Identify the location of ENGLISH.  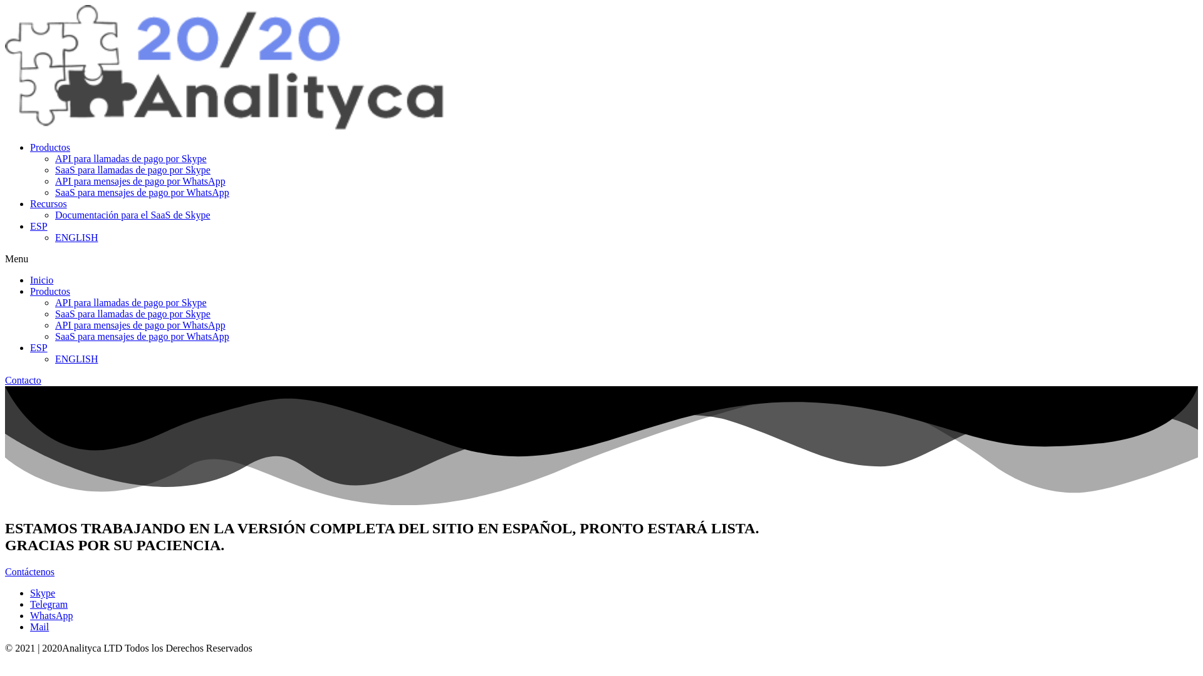
(76, 238).